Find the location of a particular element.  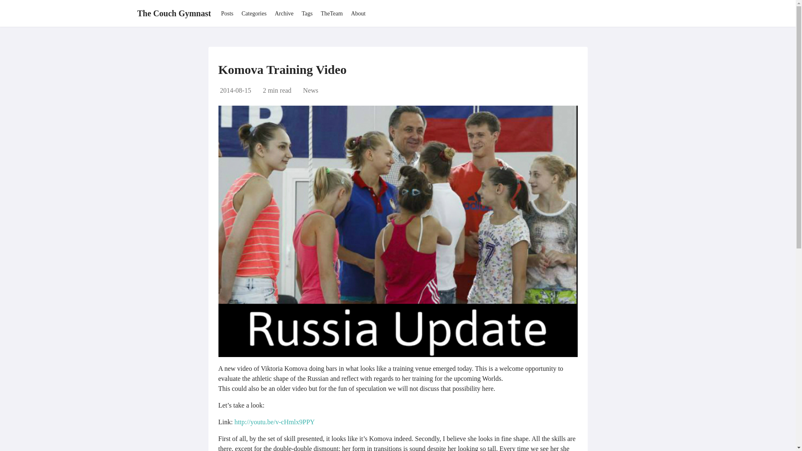

About is located at coordinates (358, 13).